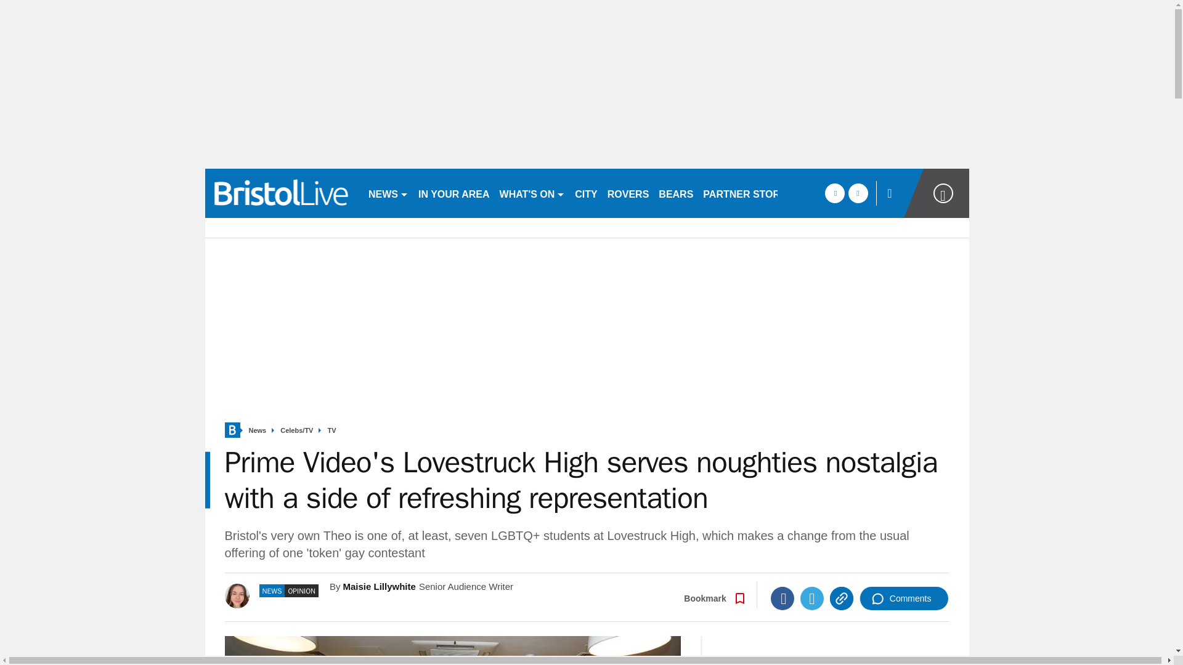  What do you see at coordinates (749, 193) in the screenshot?
I see `PARTNER STORIES` at bounding box center [749, 193].